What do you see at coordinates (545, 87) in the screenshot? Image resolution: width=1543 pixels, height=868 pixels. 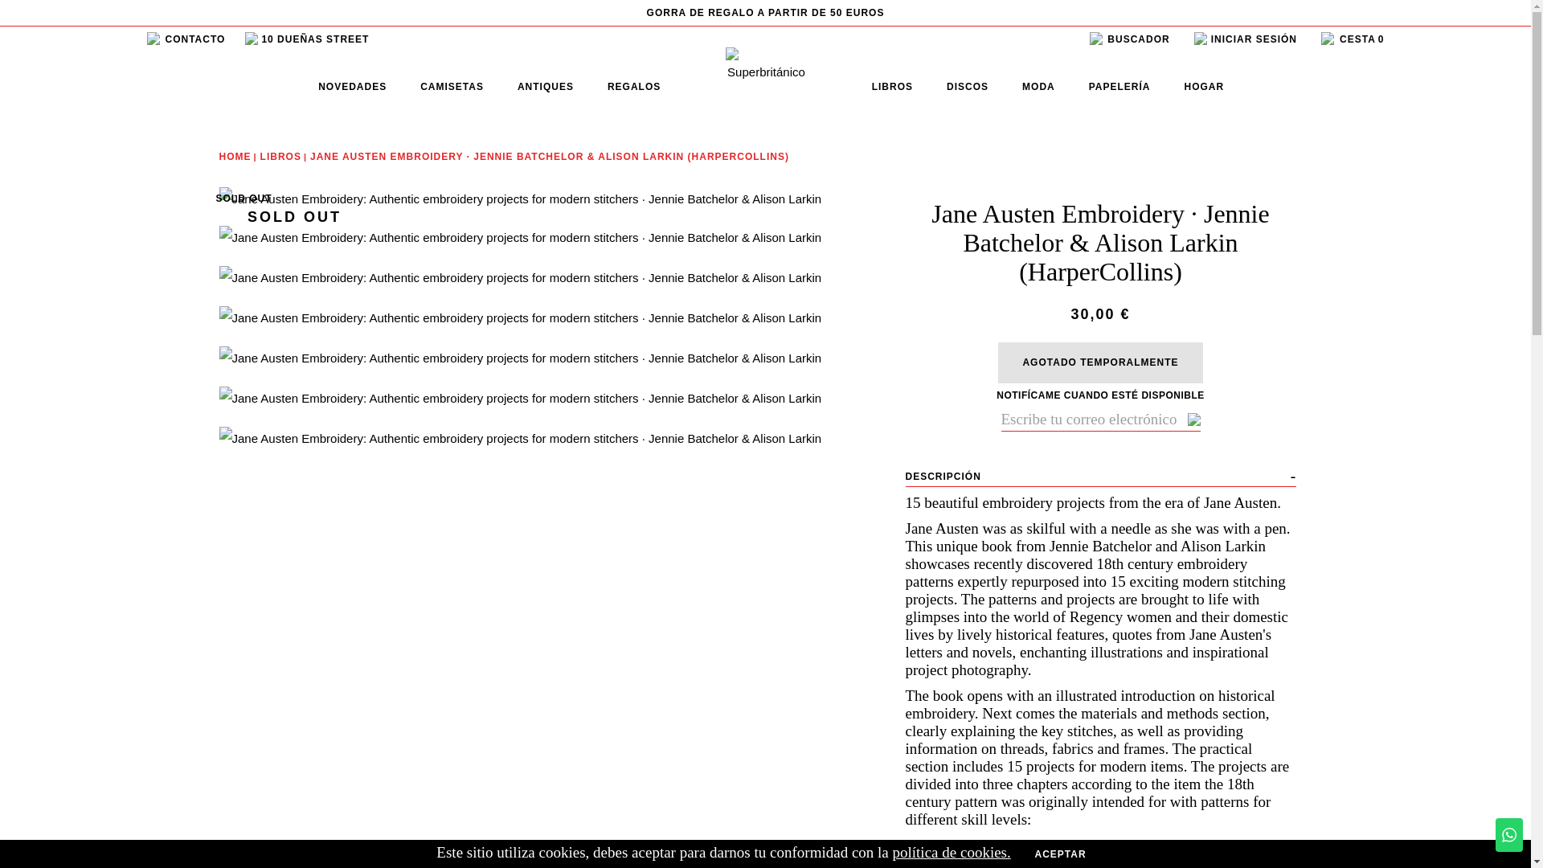 I see `ANTIQUES` at bounding box center [545, 87].